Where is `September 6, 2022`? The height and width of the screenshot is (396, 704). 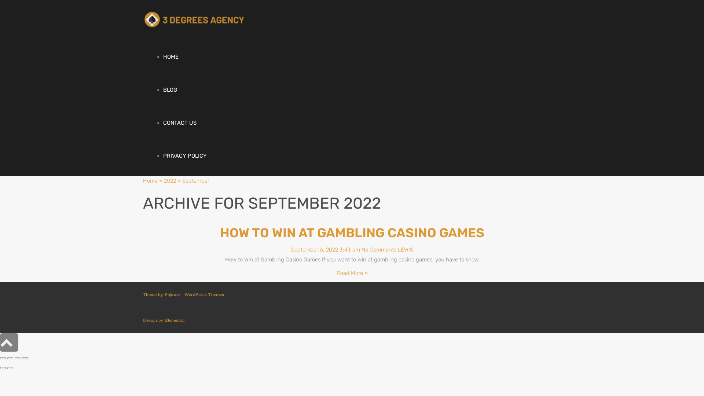
September 6, 2022 is located at coordinates (315, 250).